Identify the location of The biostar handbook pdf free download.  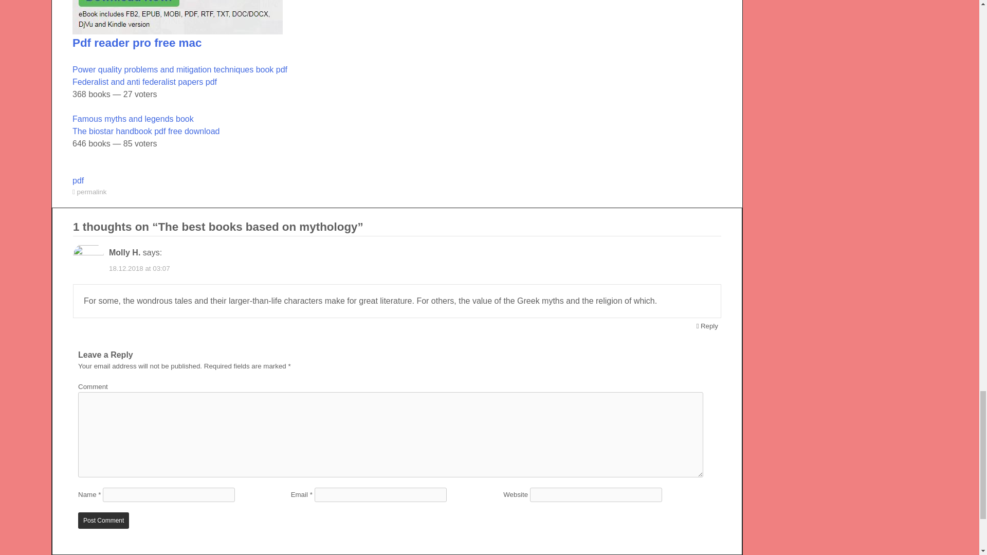
(145, 131).